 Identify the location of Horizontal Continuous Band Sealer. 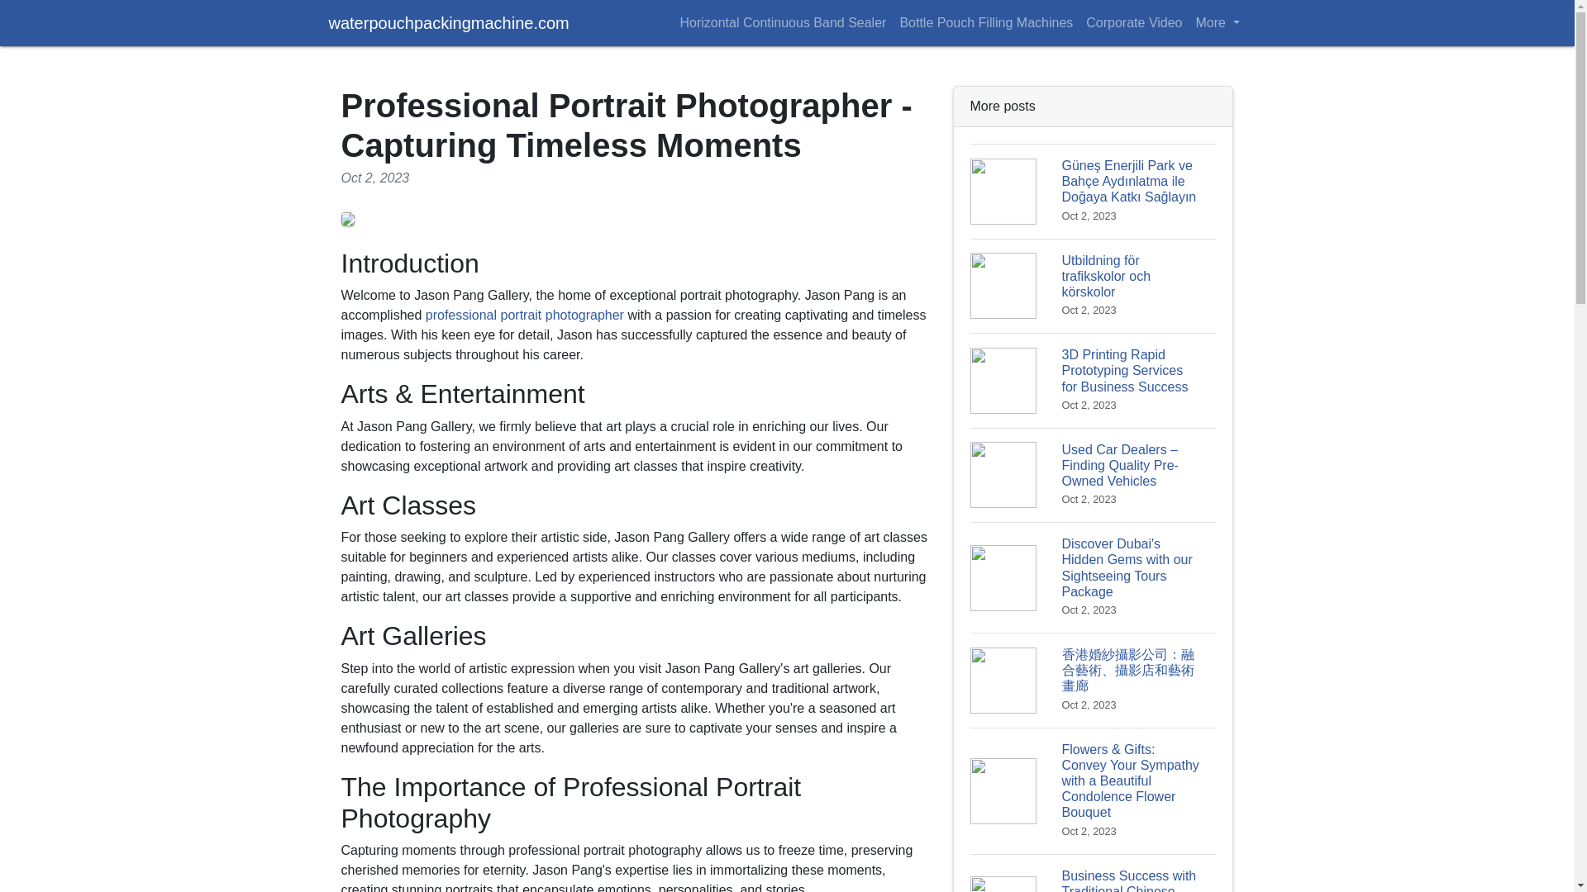
(782, 22).